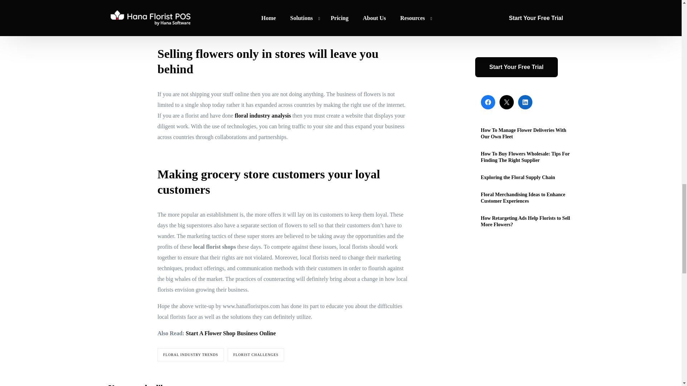  I want to click on FLORIST CHALLENGES, so click(255, 355).